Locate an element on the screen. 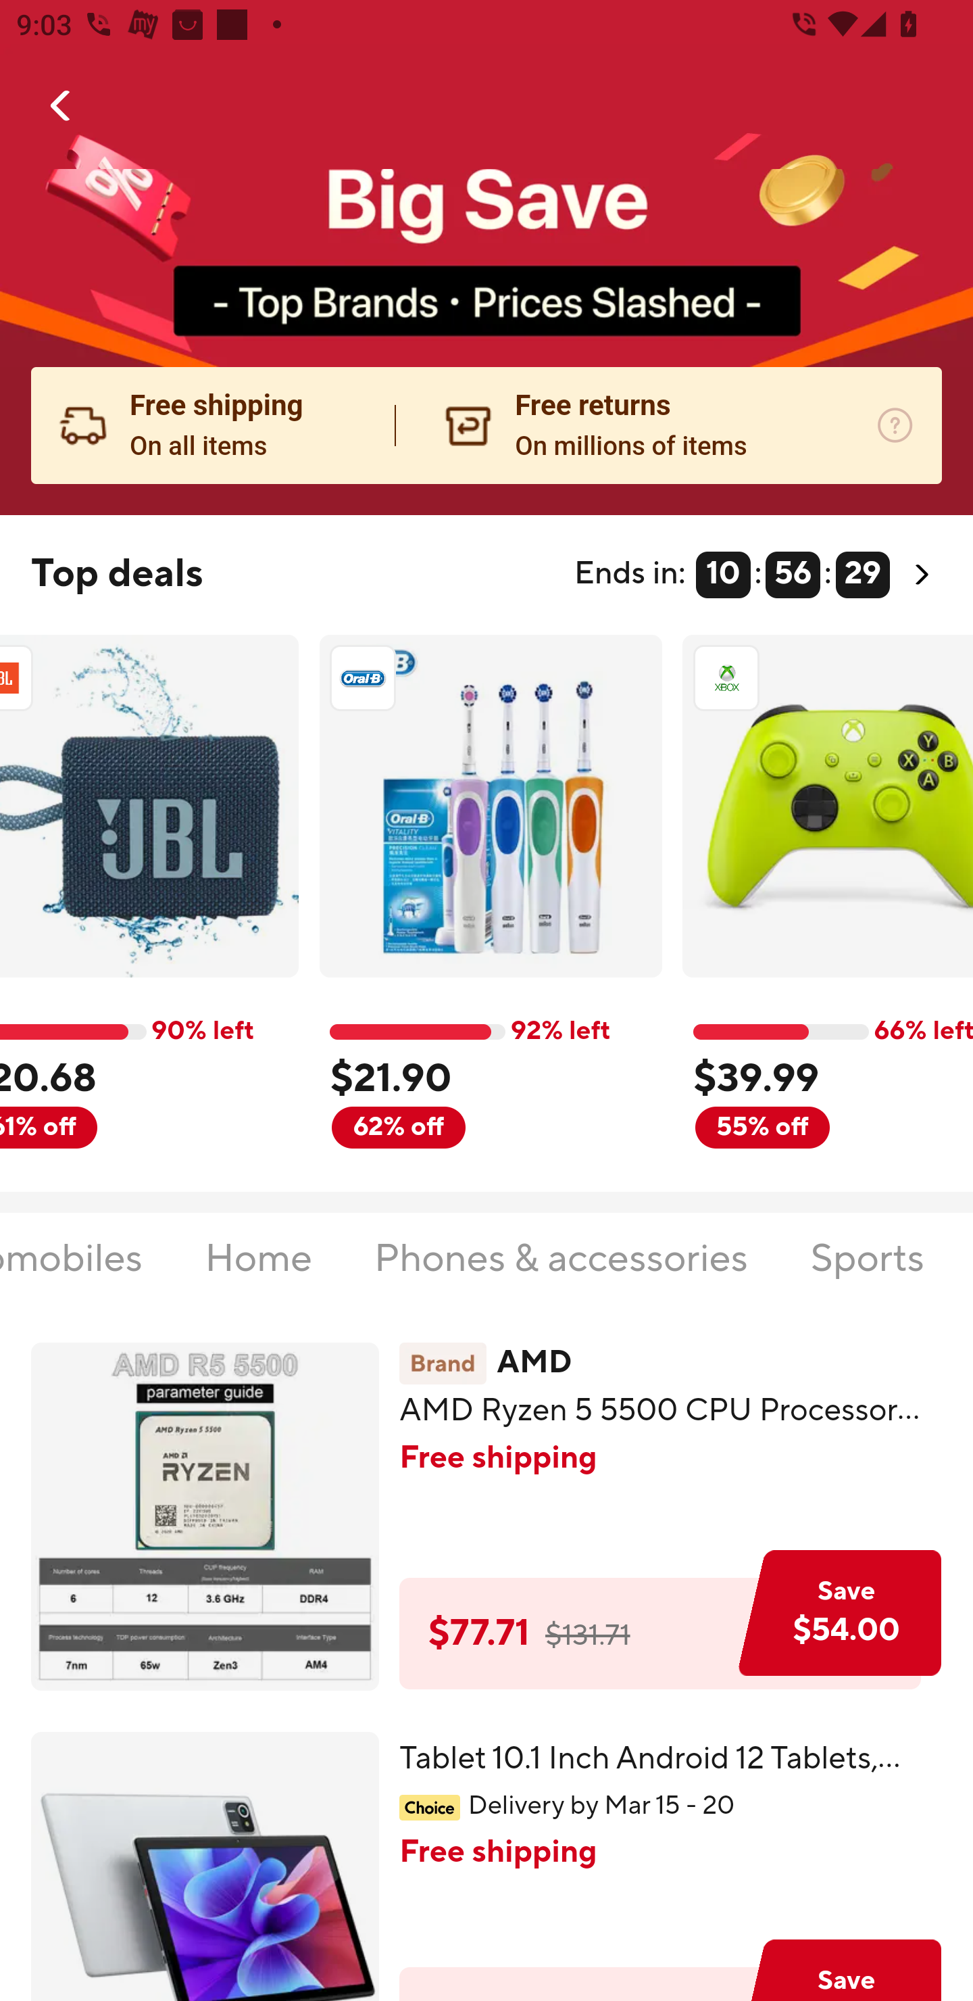 This screenshot has width=973, height=2001. Phones & accessories is located at coordinates (560, 1272).